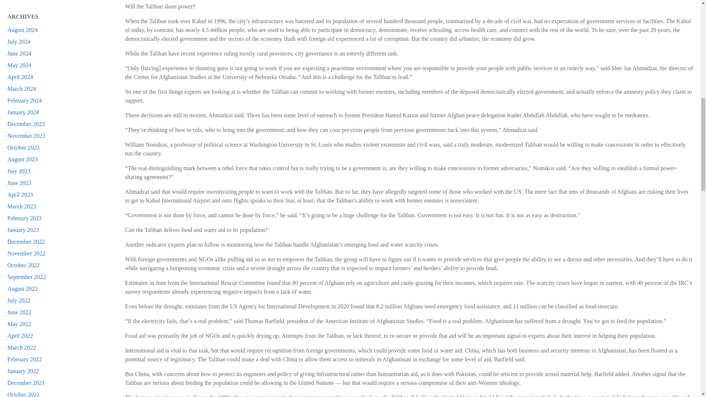  What do you see at coordinates (19, 183) in the screenshot?
I see `June 2023` at bounding box center [19, 183].